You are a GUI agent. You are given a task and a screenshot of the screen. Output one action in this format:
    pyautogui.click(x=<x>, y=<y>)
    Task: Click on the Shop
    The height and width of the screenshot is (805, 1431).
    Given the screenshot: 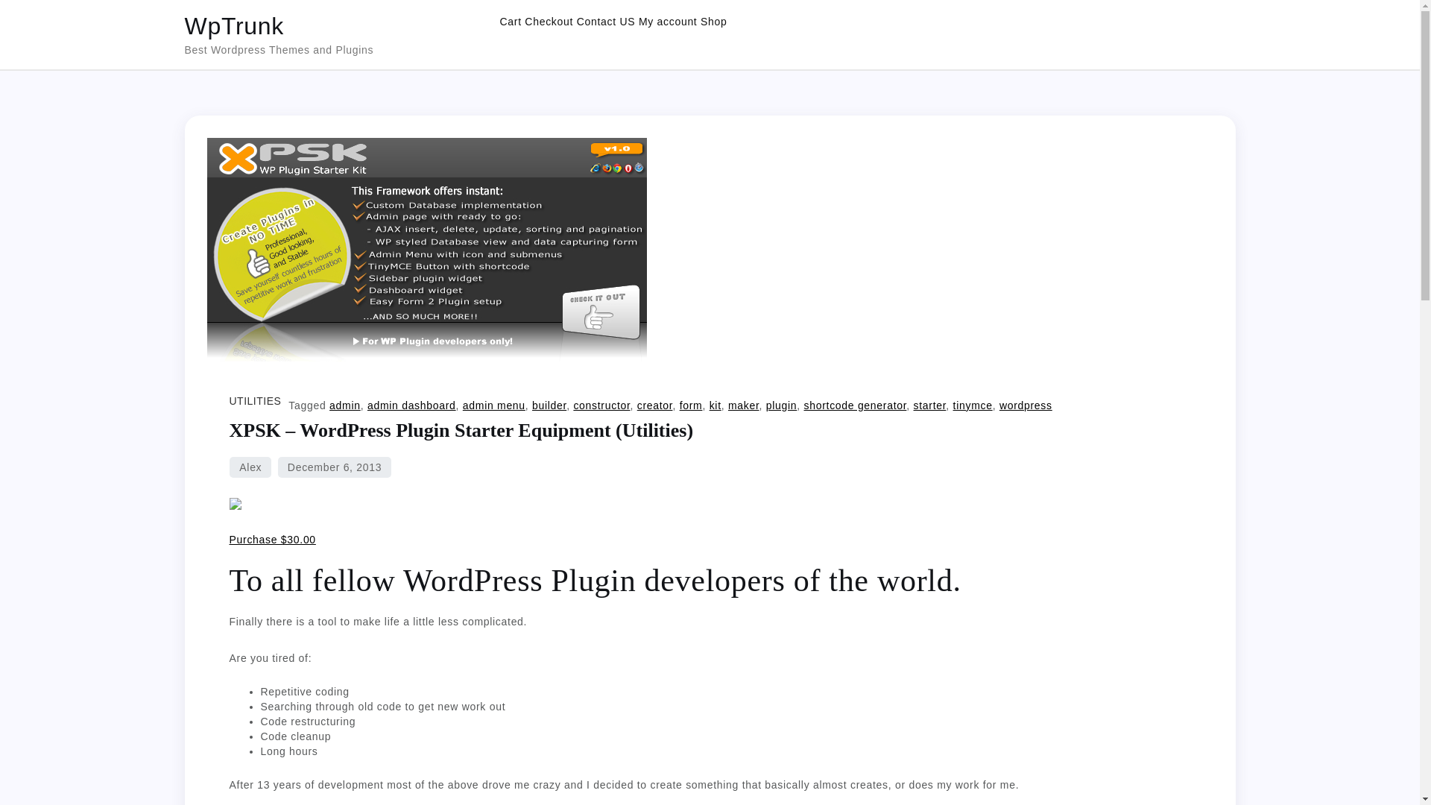 What is the action you would take?
    pyautogui.click(x=714, y=21)
    